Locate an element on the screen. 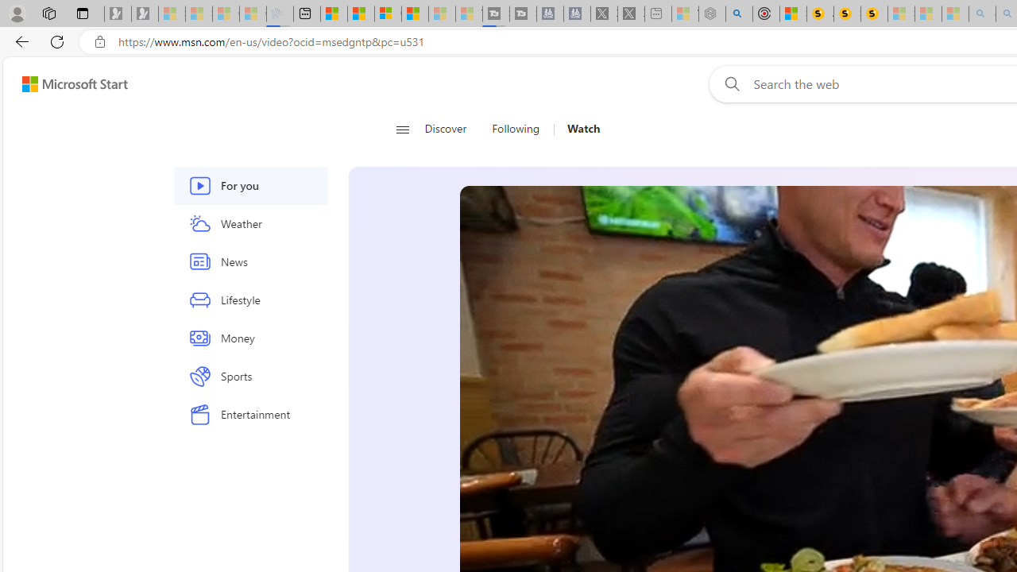  amazon - Search - Sleeping is located at coordinates (982, 14).